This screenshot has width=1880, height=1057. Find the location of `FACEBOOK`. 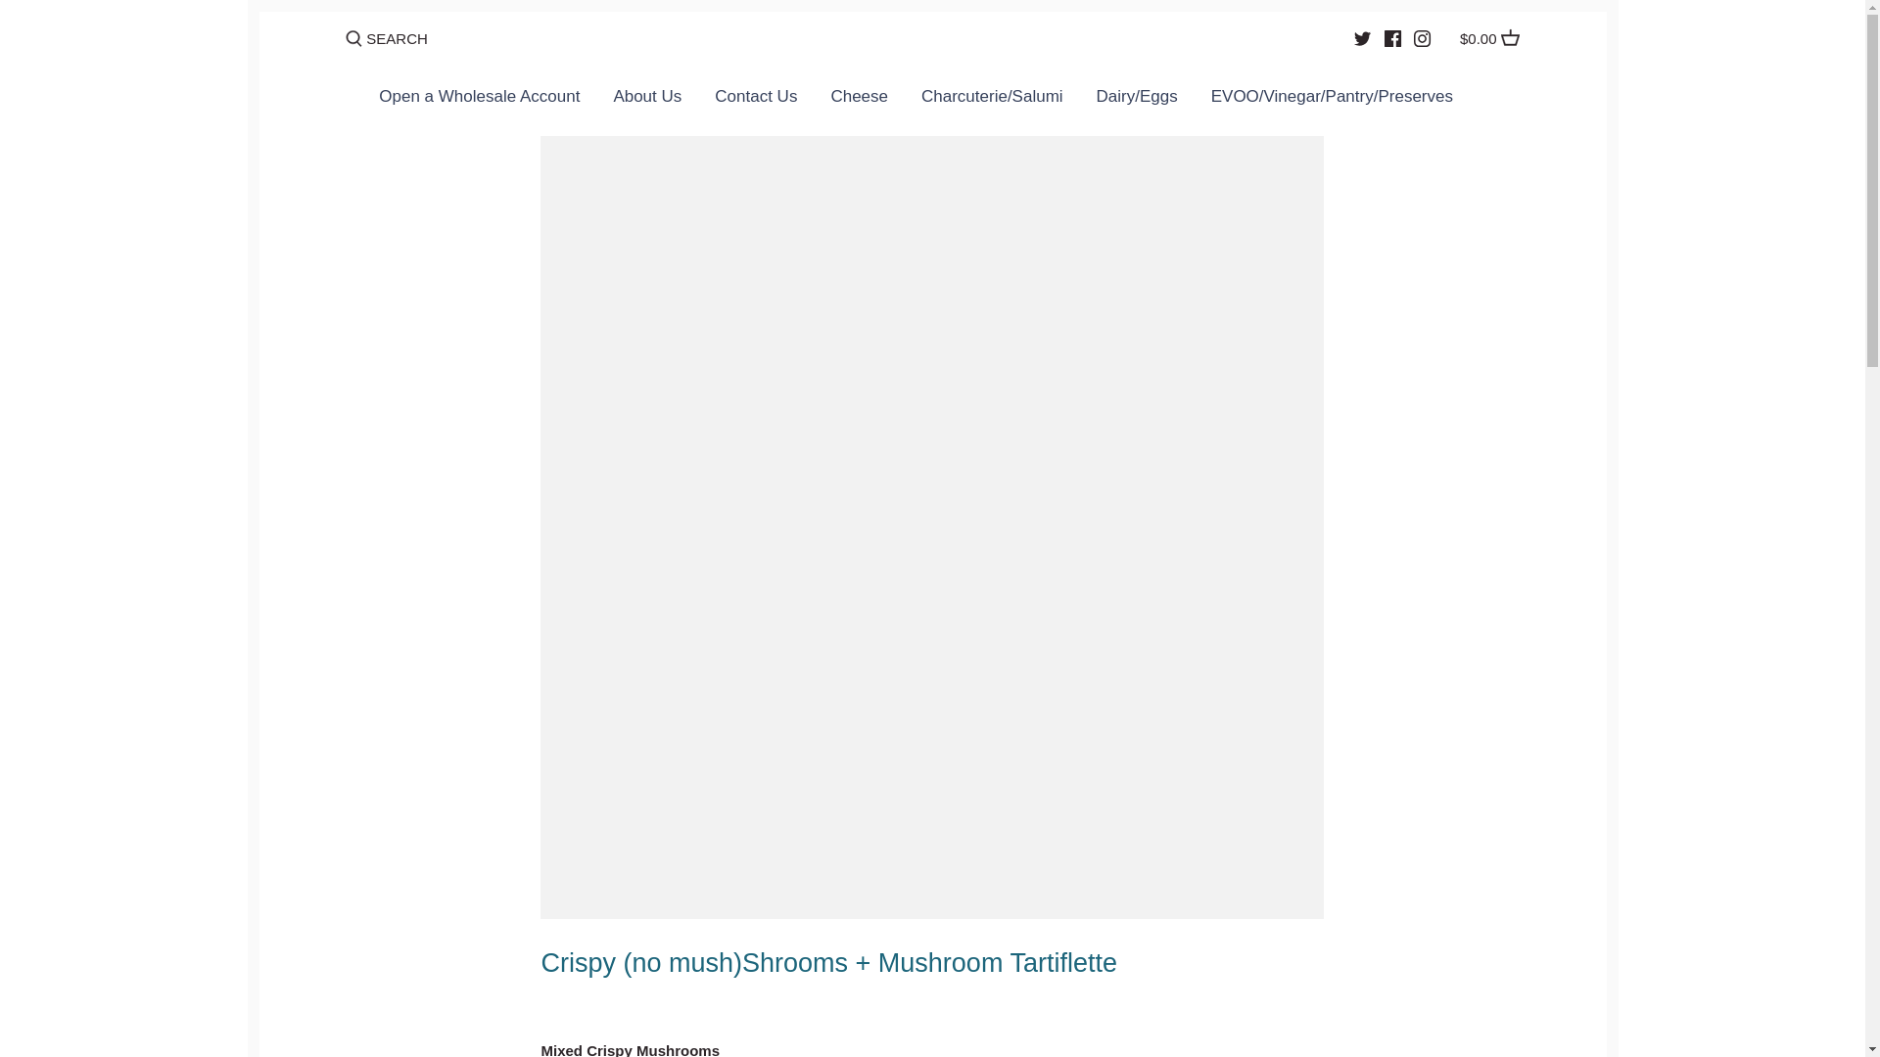

FACEBOOK is located at coordinates (1392, 39).